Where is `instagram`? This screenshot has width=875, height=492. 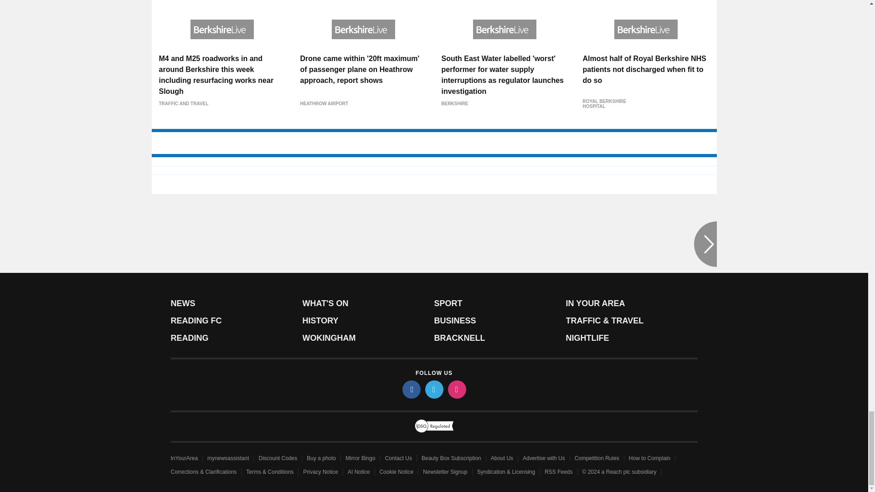 instagram is located at coordinates (456, 389).